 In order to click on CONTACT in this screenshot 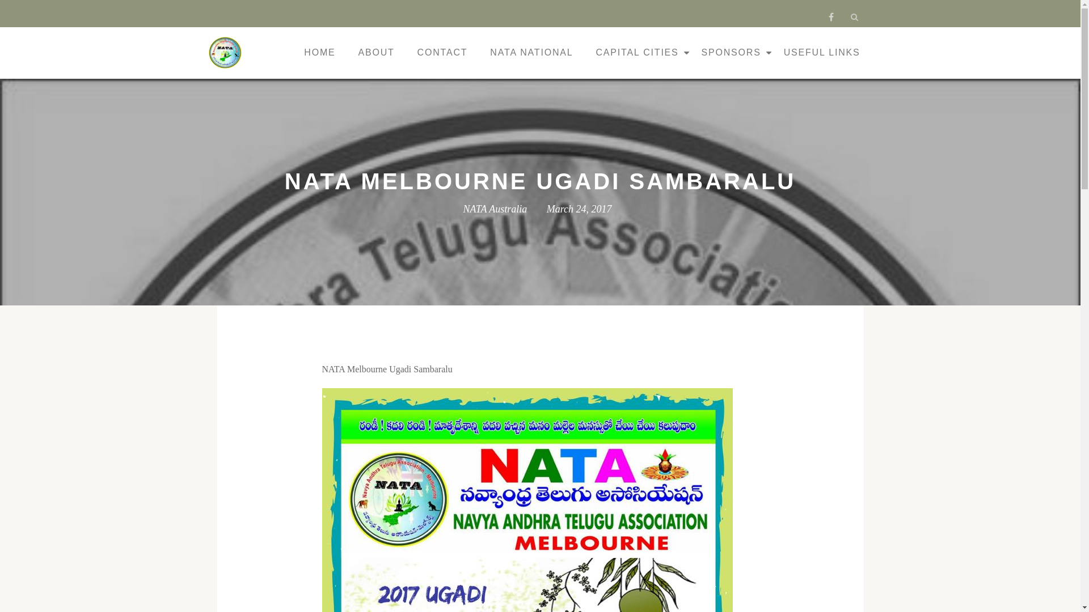, I will do `click(442, 53)`.